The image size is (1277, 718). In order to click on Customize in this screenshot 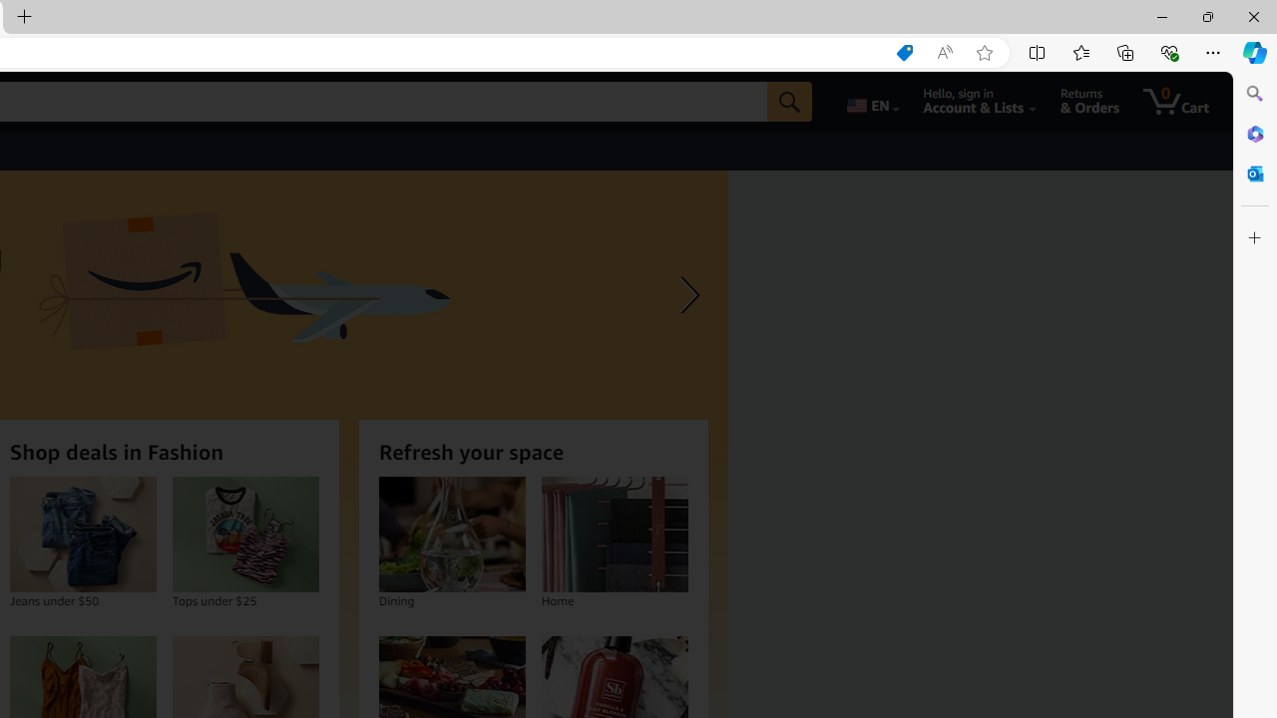, I will do `click(1255, 238)`.